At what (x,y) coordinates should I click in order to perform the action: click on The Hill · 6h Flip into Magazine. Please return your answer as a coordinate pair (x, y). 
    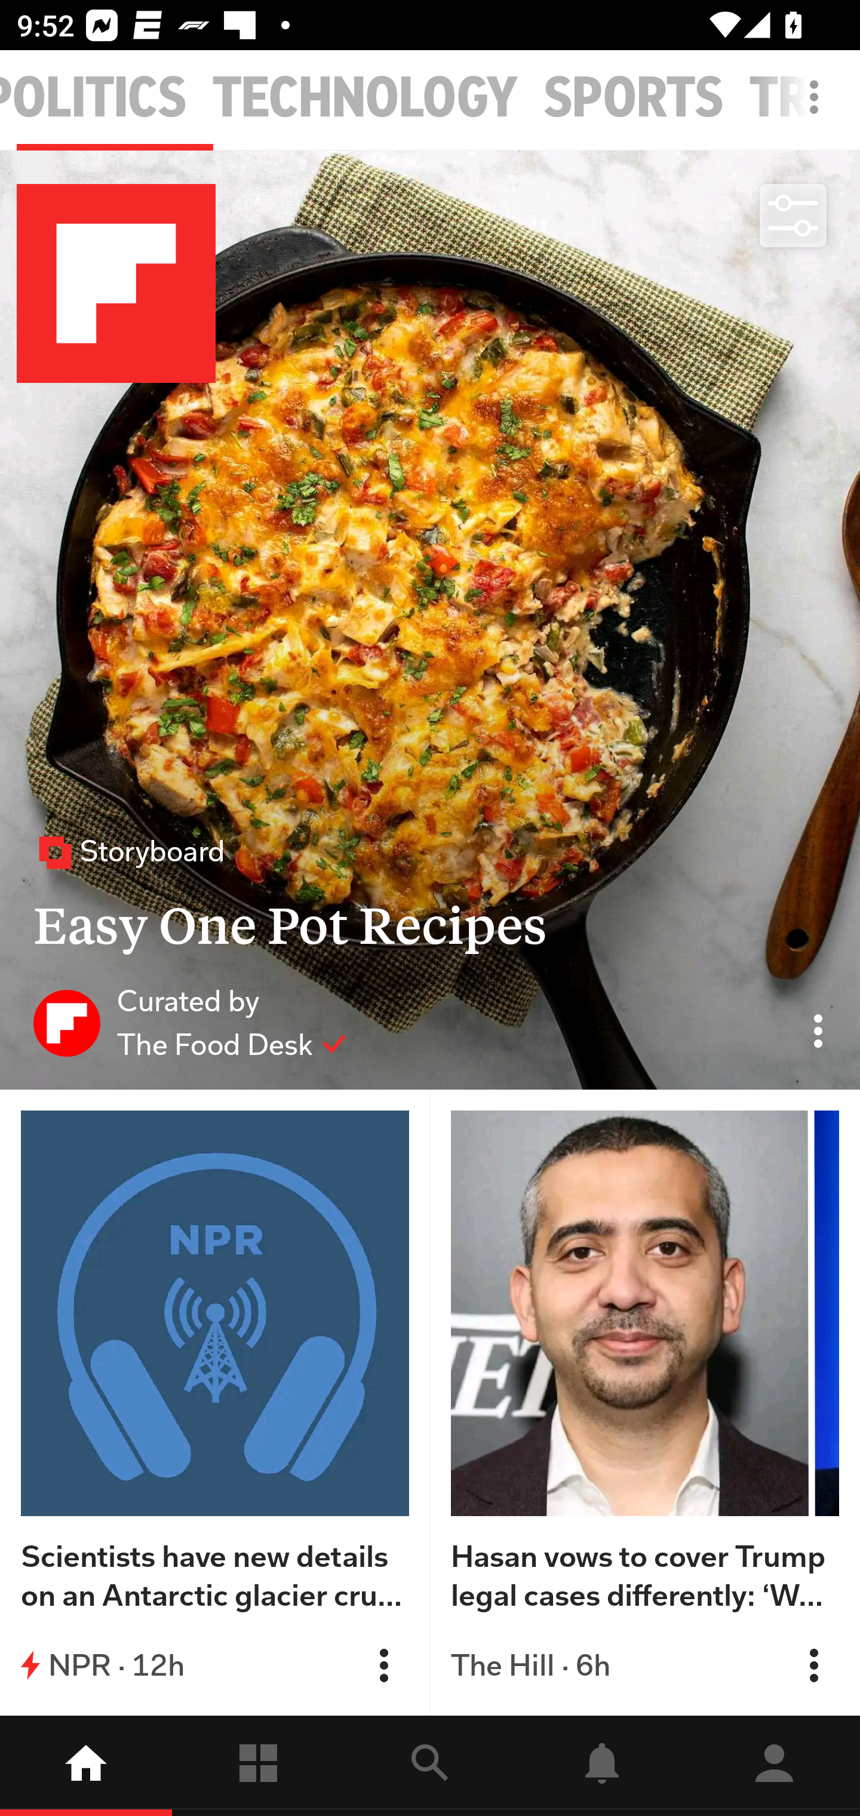
    Looking at the image, I should click on (645, 1665).